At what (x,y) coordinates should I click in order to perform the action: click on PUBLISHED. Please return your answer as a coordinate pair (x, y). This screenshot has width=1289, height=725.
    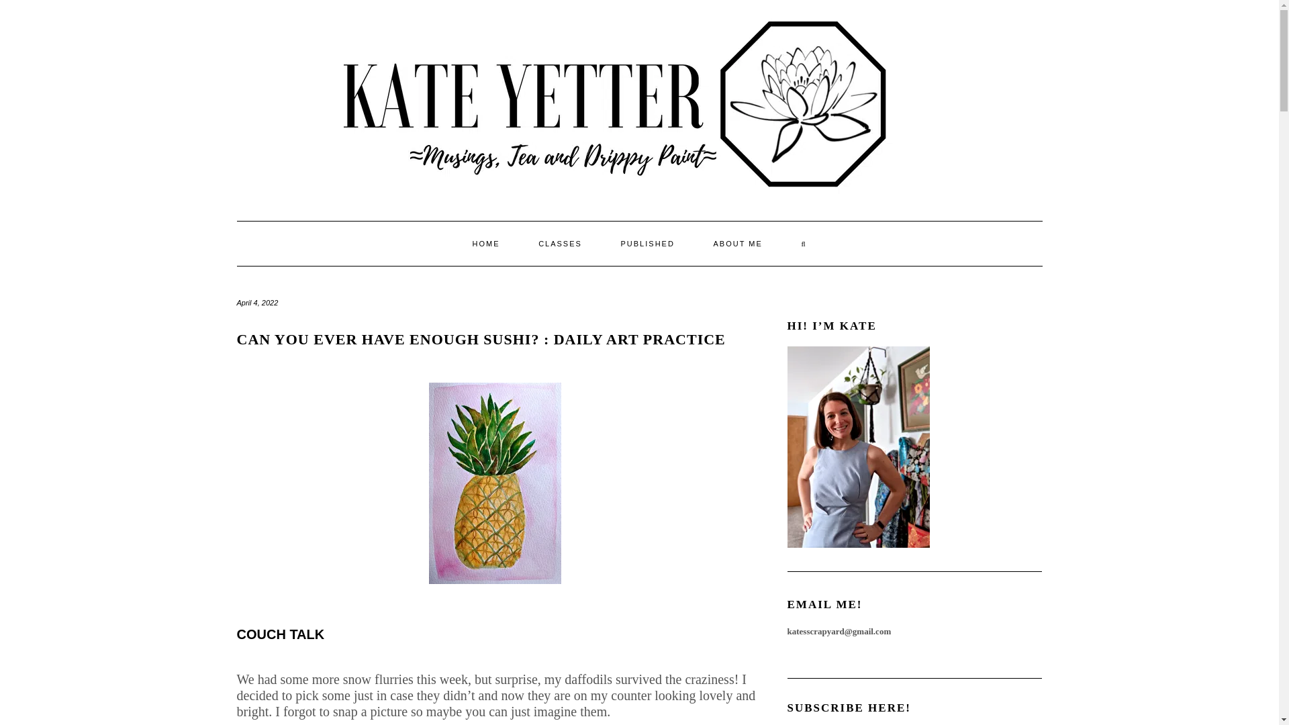
    Looking at the image, I should click on (648, 244).